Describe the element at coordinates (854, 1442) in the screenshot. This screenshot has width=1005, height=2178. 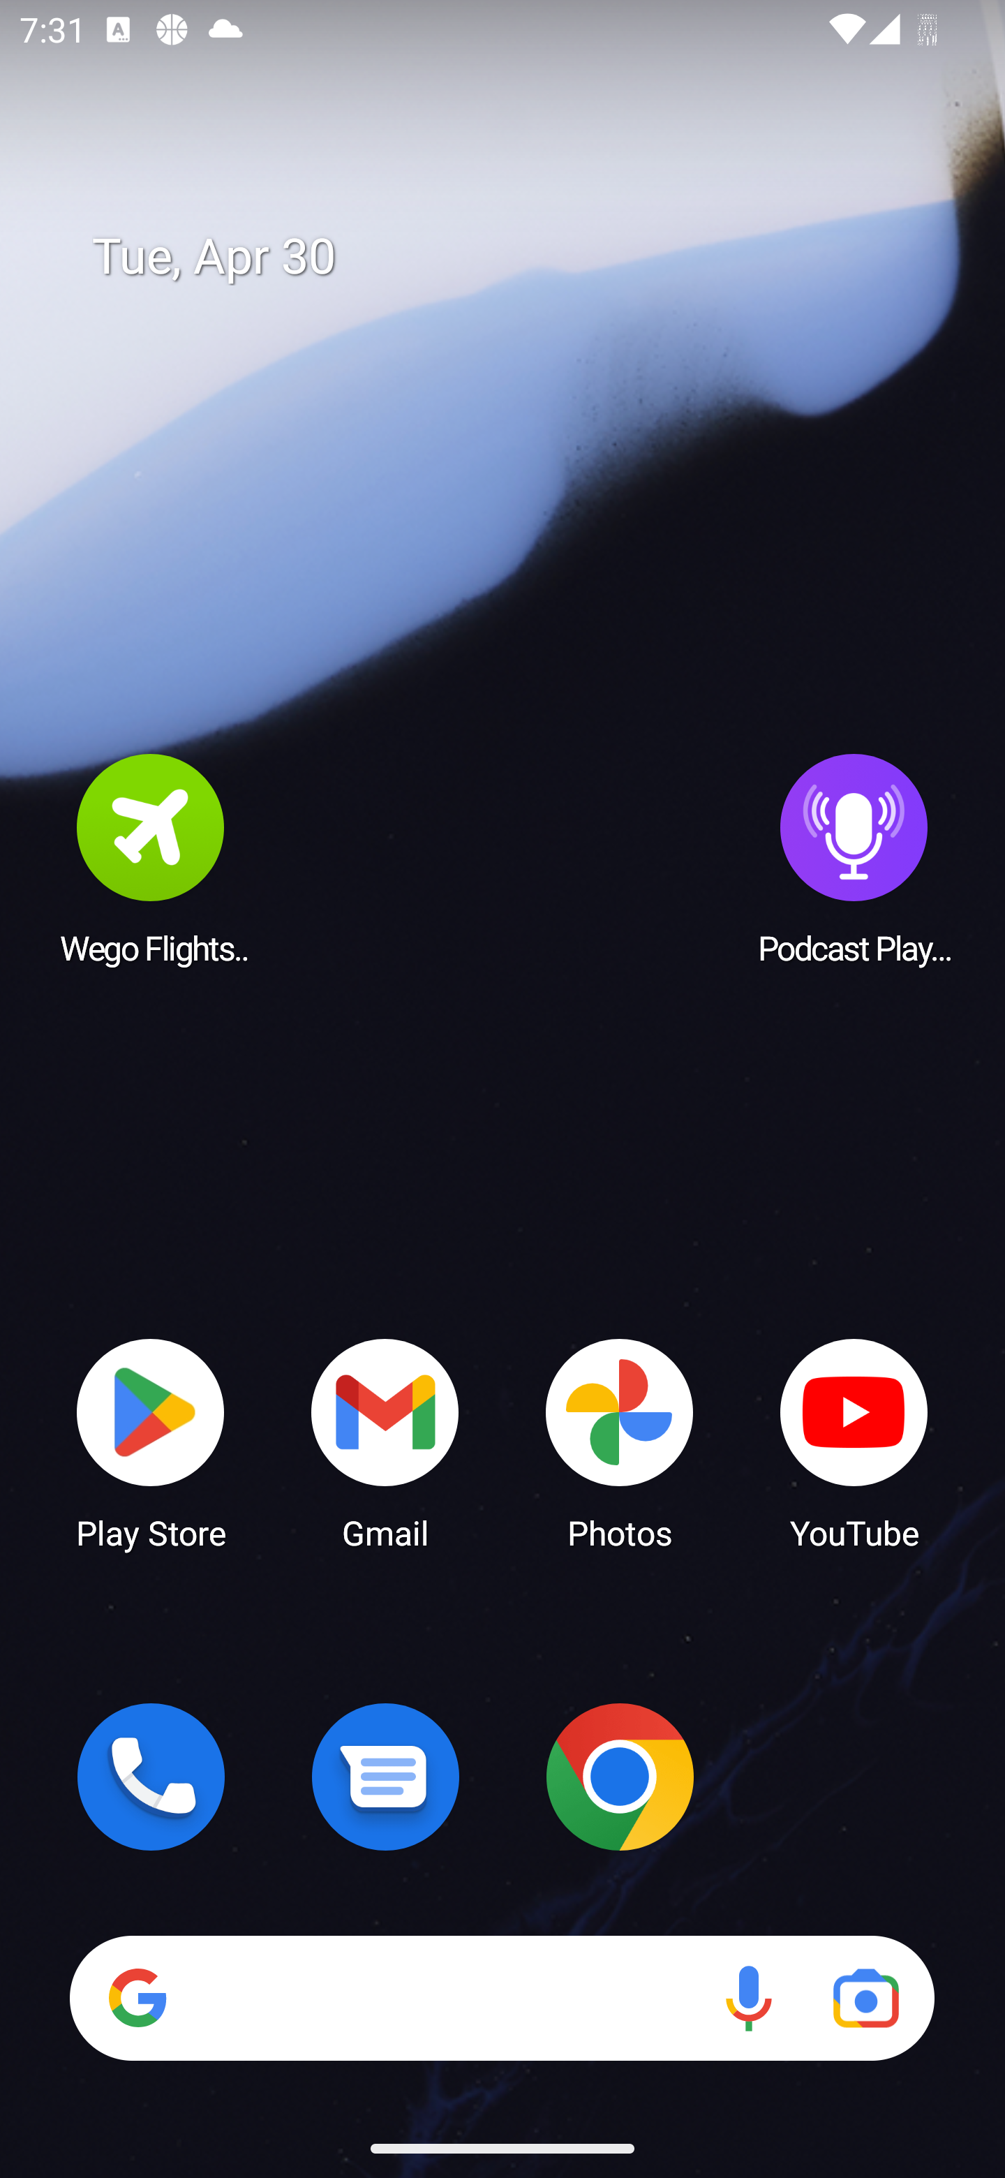
I see `YouTube` at that location.